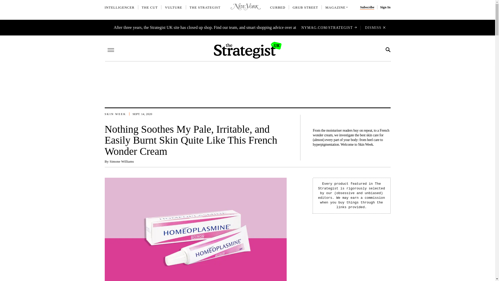 The image size is (499, 281). I want to click on Sign In, so click(385, 7).